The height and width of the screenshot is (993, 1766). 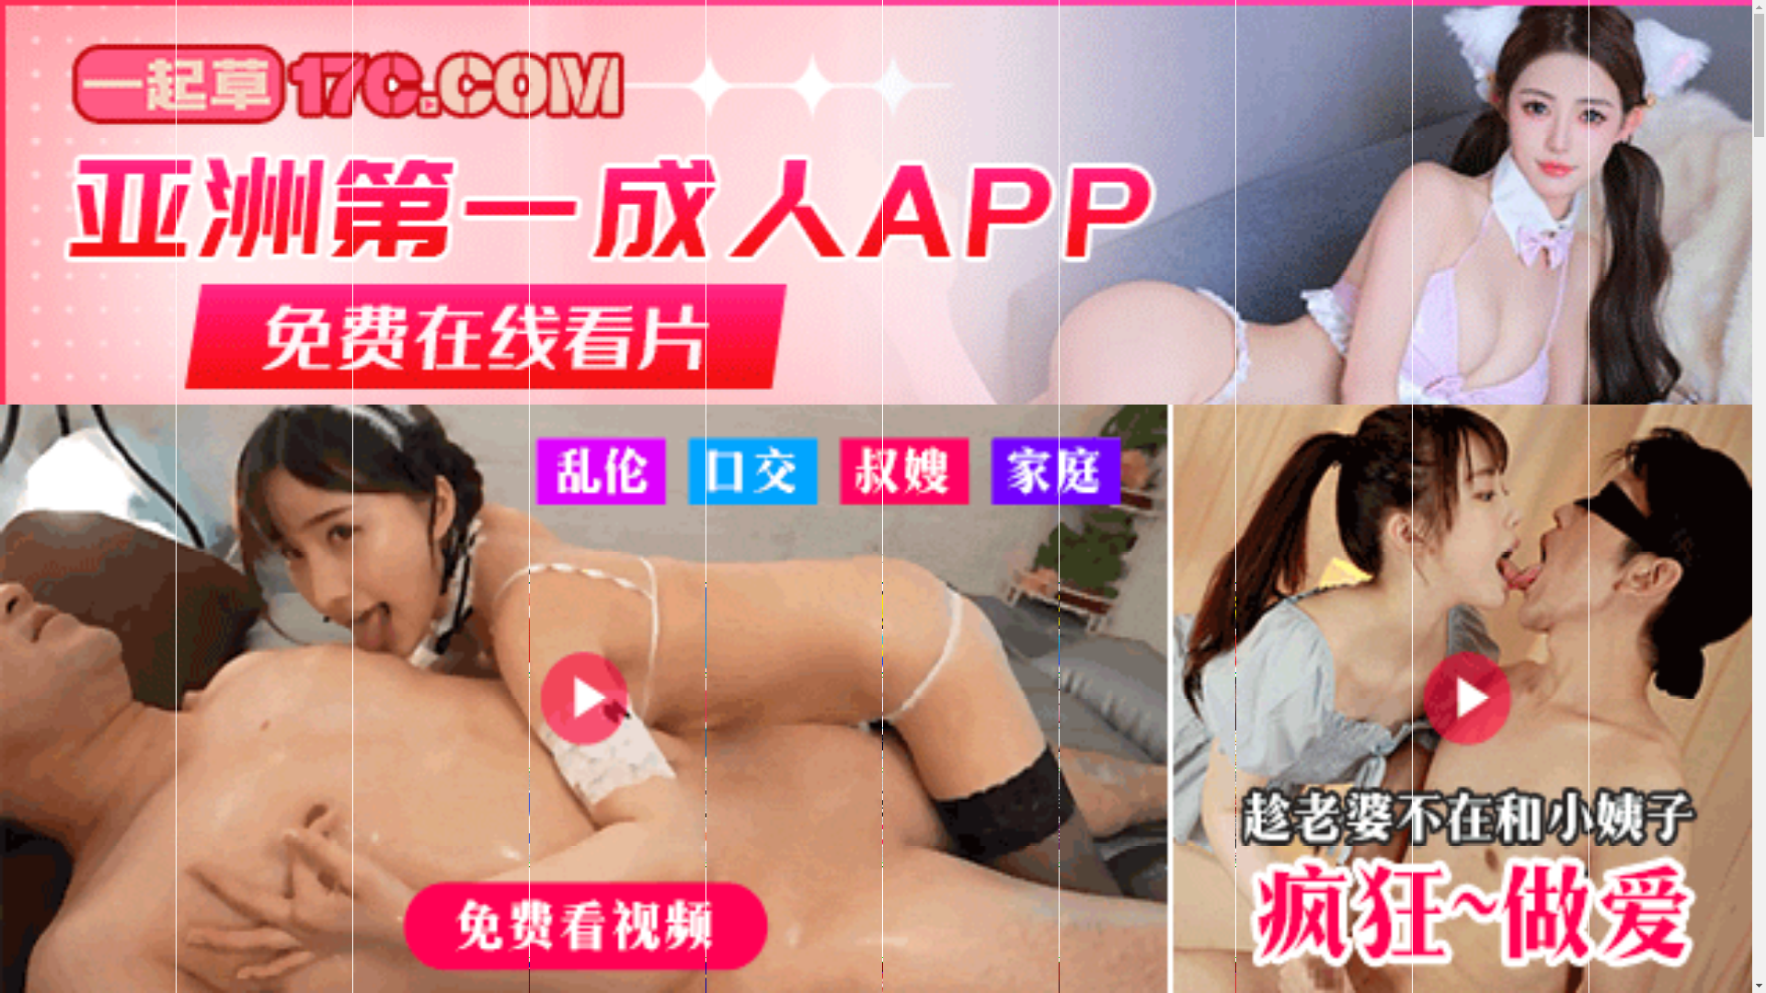 What do you see at coordinates (1666, 572) in the screenshot?
I see `|` at bounding box center [1666, 572].